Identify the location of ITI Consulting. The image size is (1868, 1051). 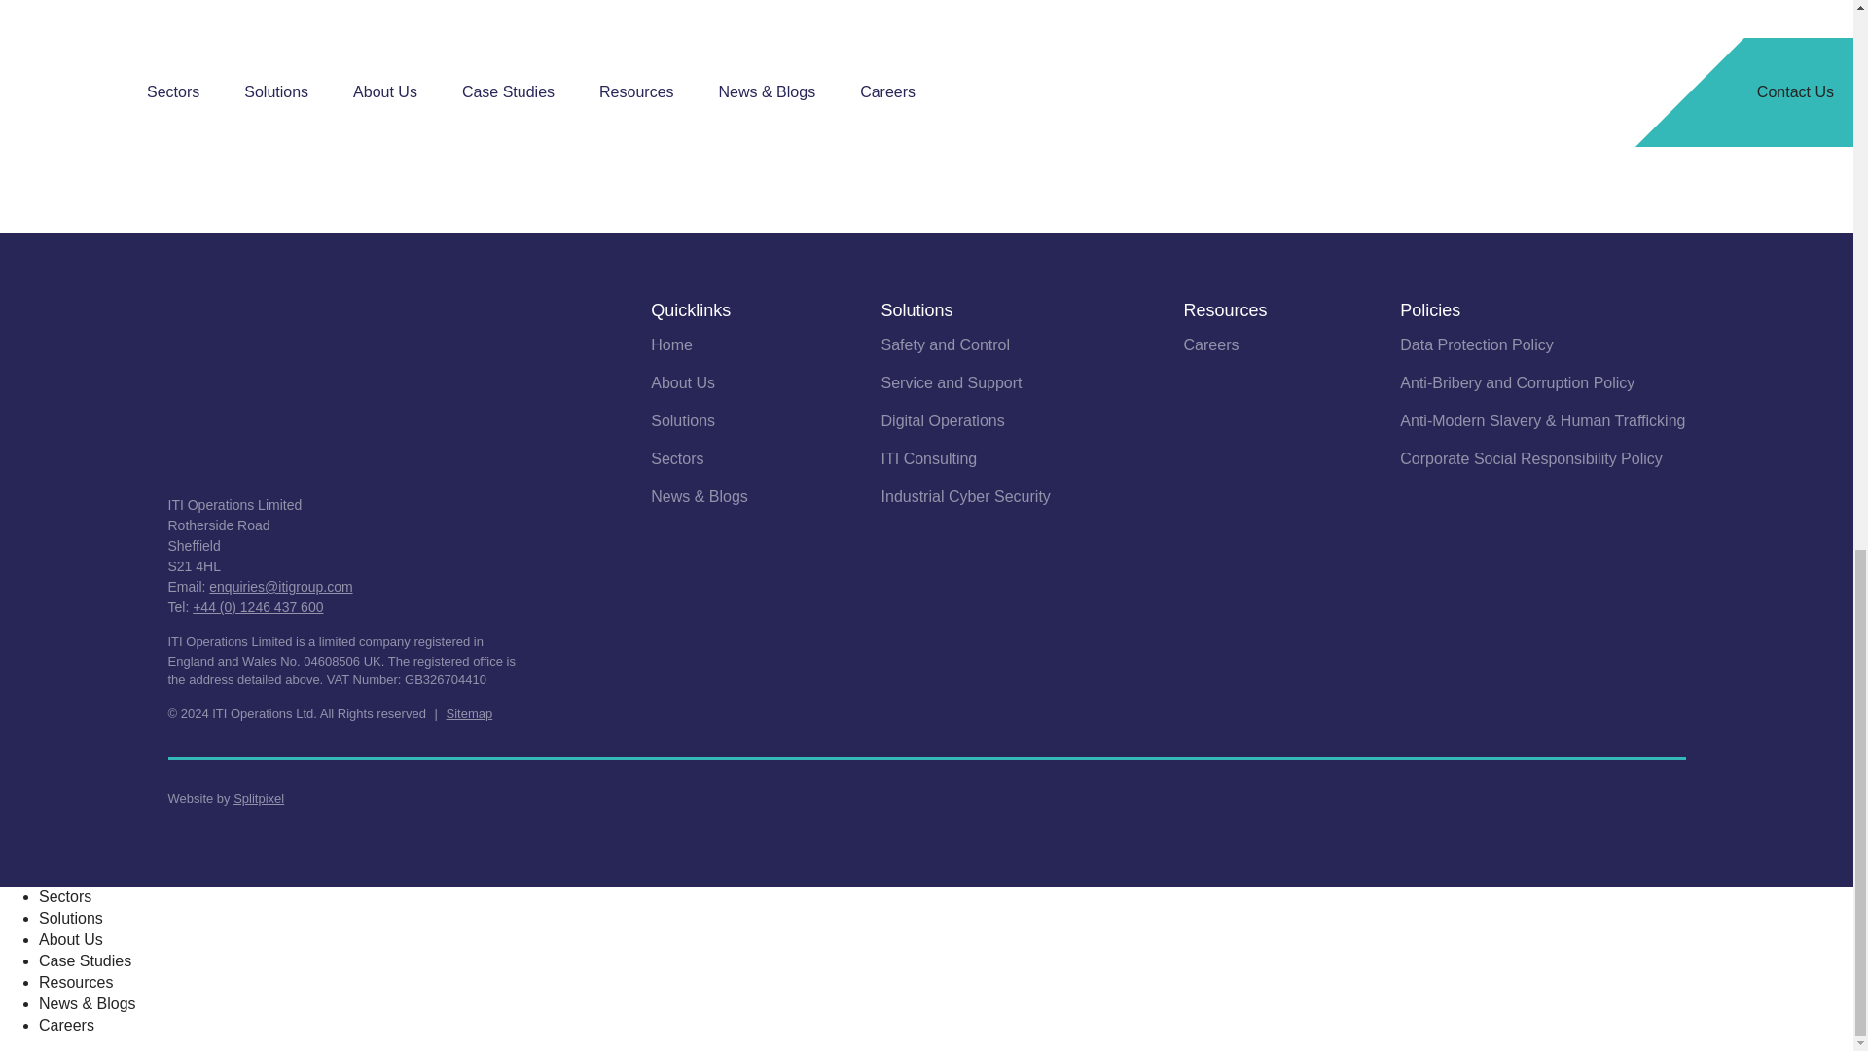
(929, 461).